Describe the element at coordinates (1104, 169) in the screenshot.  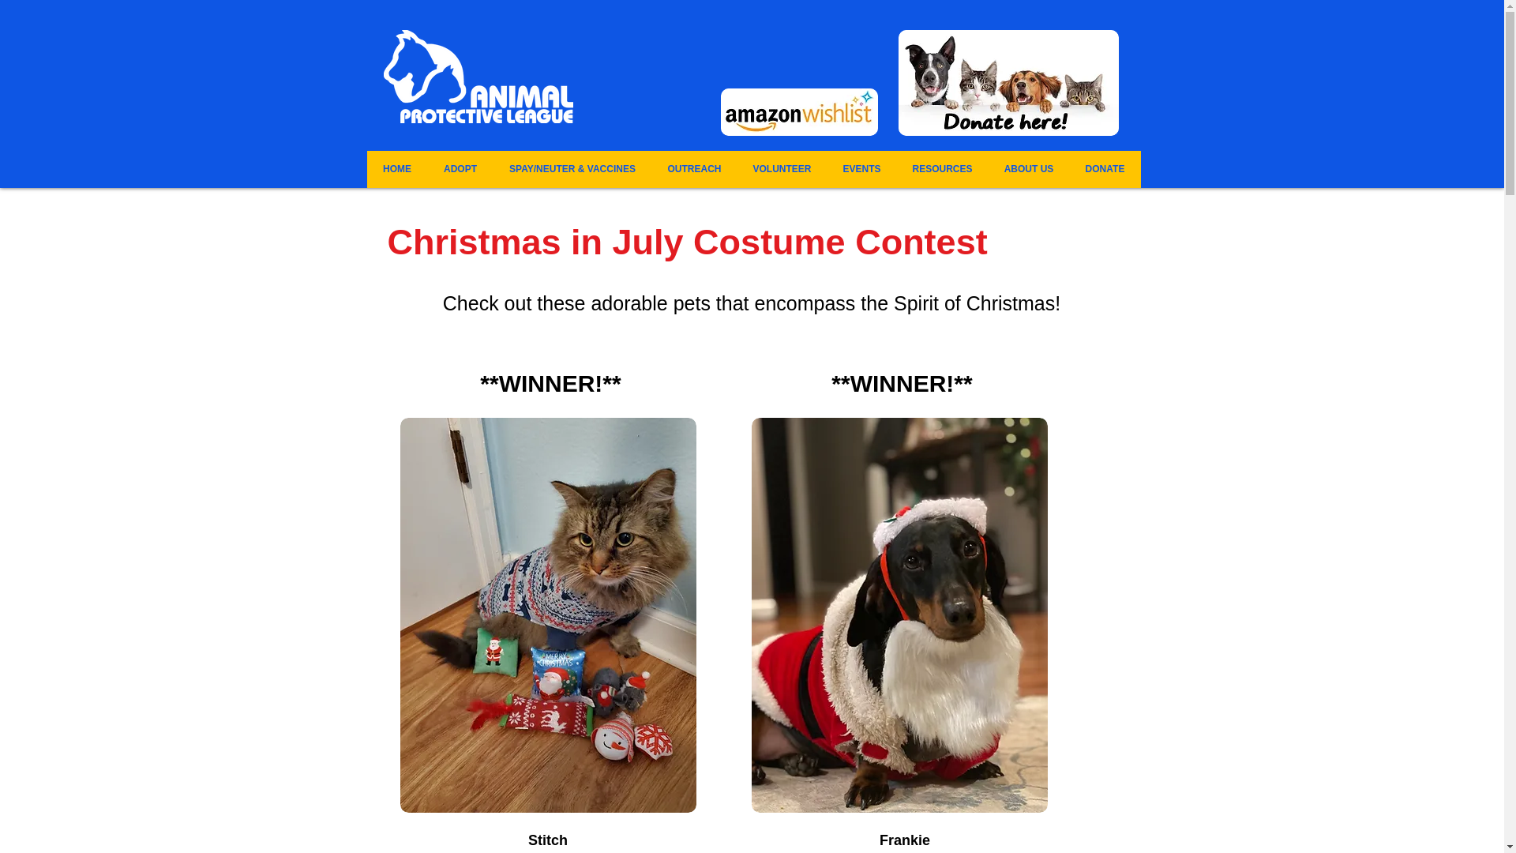
I see `DONATE` at that location.